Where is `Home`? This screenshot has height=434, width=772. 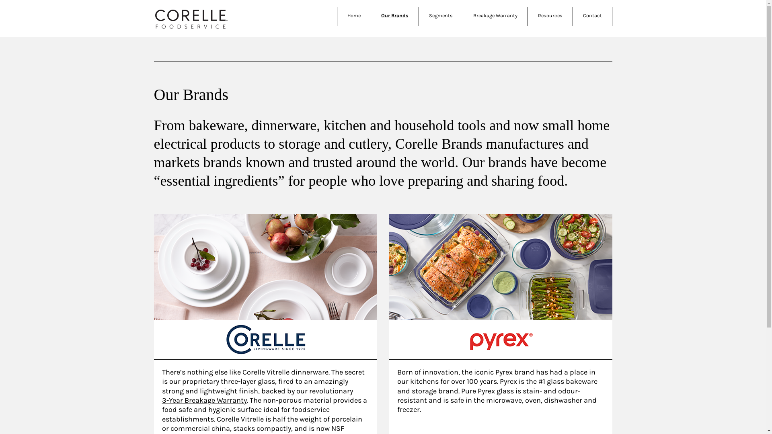 Home is located at coordinates (354, 15).